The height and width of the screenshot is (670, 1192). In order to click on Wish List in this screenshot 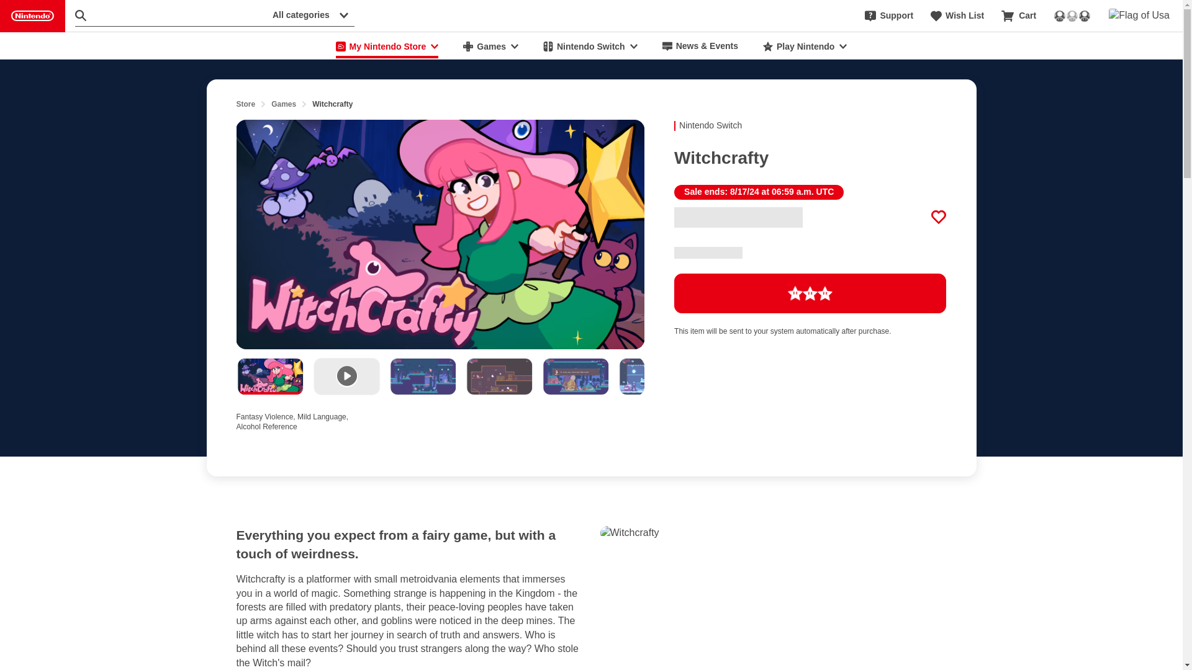, I will do `click(957, 16)`.